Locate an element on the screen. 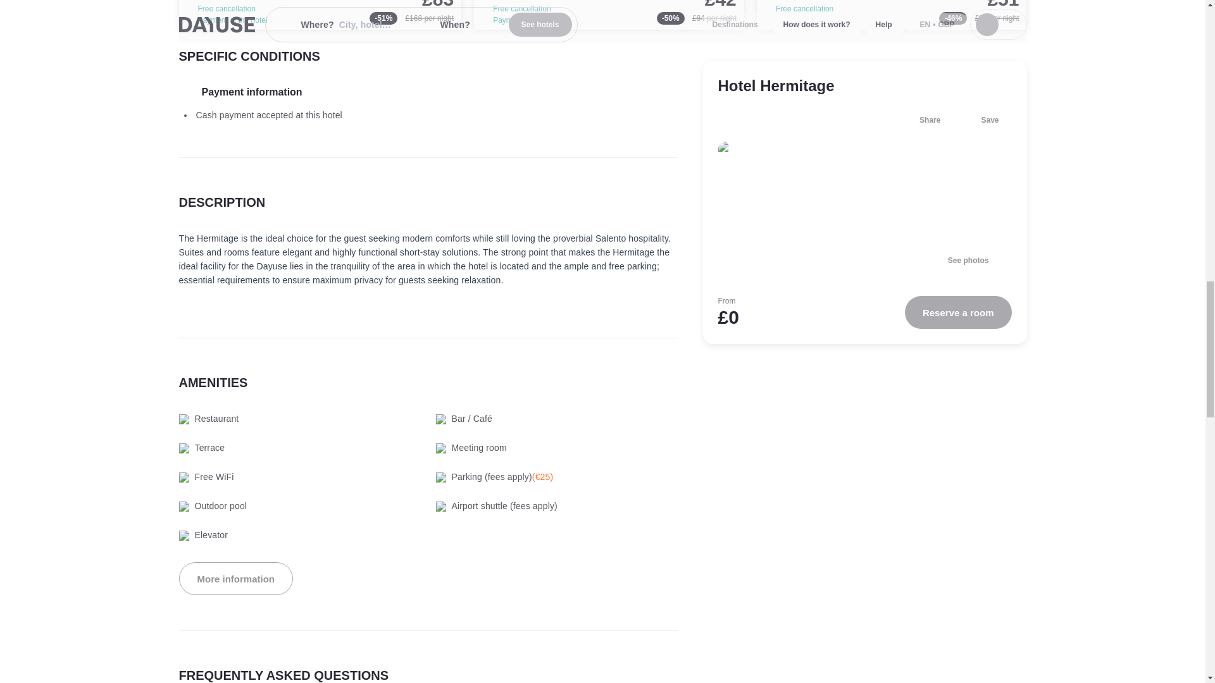 The height and width of the screenshot is (683, 1215). TS Residence is located at coordinates (320, 15).